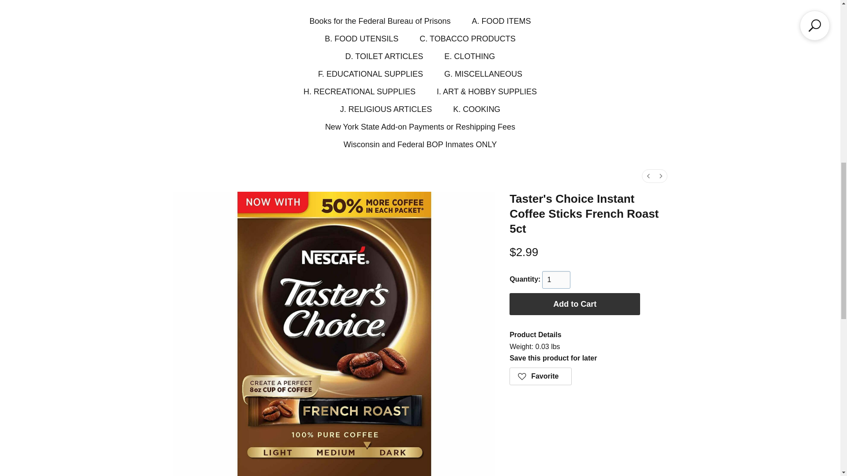  I want to click on F. EDUCATIONAL SUPPLIES, so click(371, 74).